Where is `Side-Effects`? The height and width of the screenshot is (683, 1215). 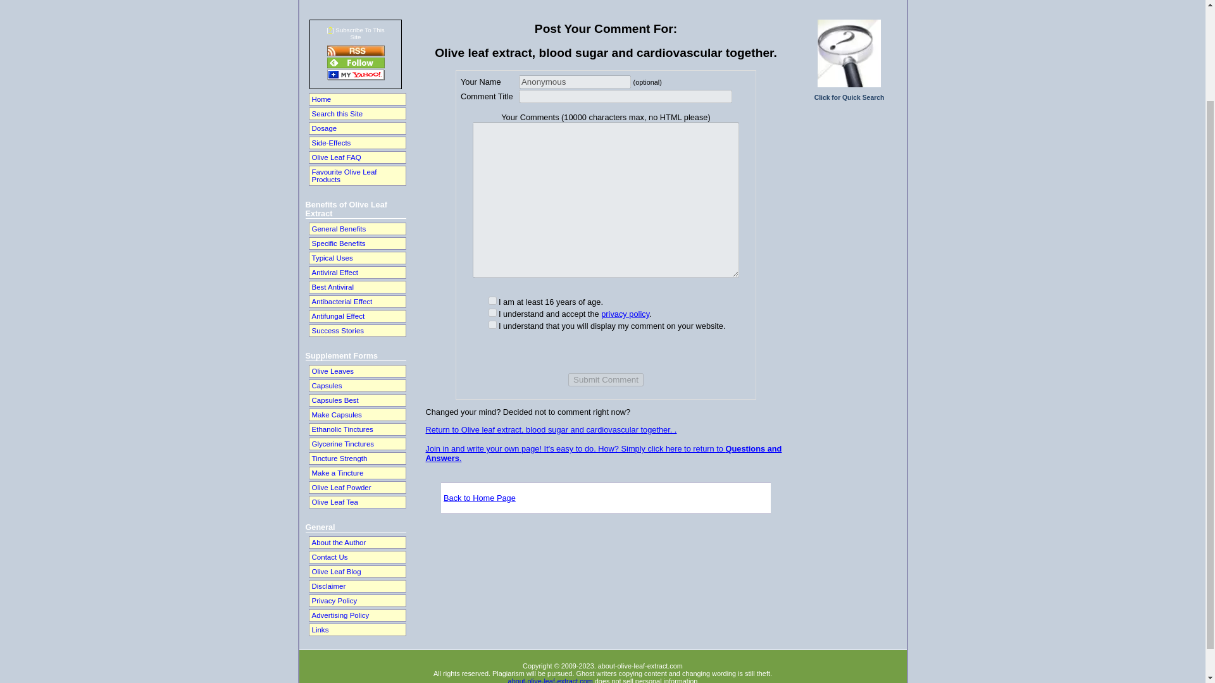 Side-Effects is located at coordinates (356, 143).